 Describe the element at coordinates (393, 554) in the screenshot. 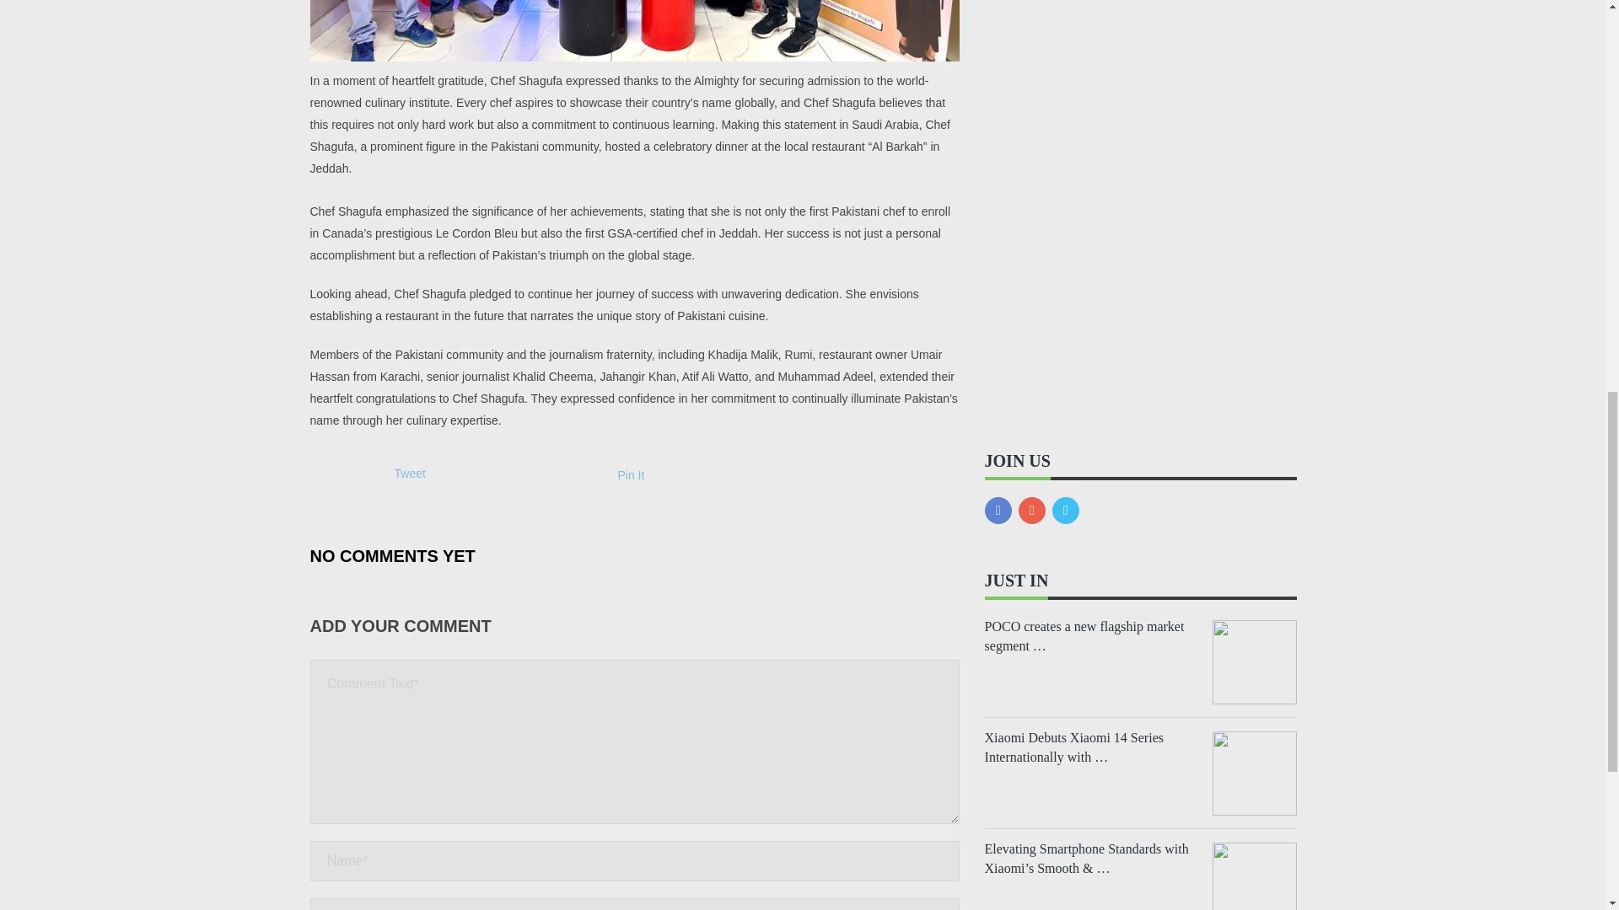

I see `NO COMMENTS YET` at that location.